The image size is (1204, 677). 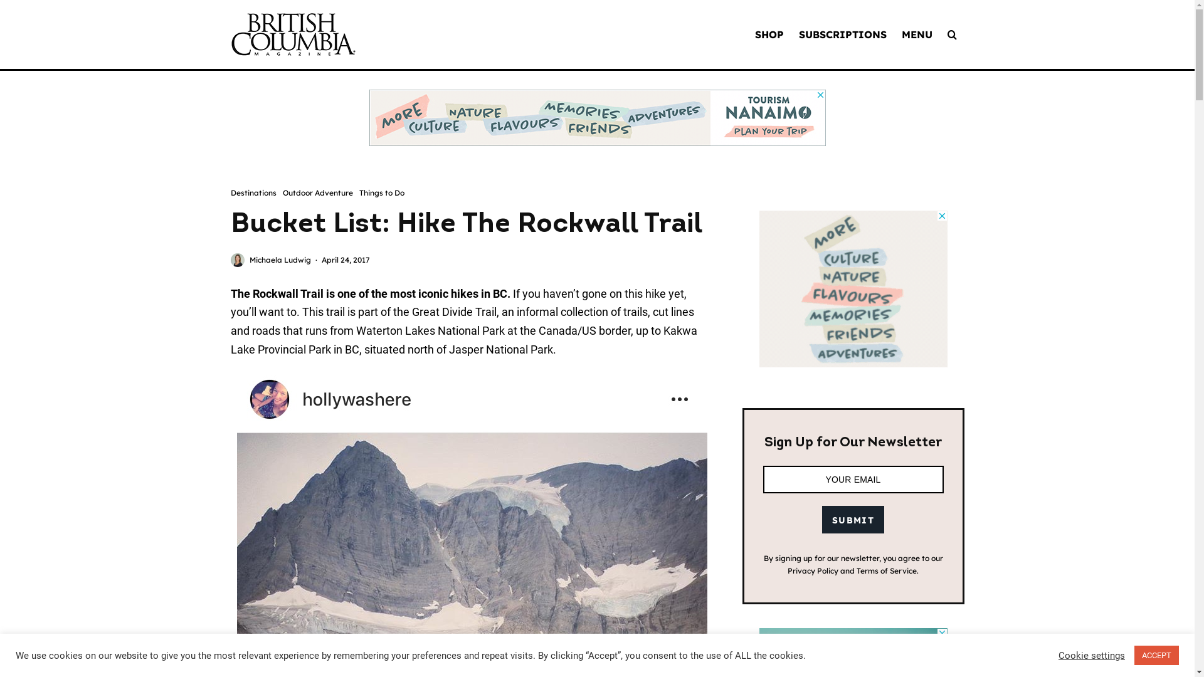 What do you see at coordinates (853, 289) in the screenshot?
I see `3rd party ad content` at bounding box center [853, 289].